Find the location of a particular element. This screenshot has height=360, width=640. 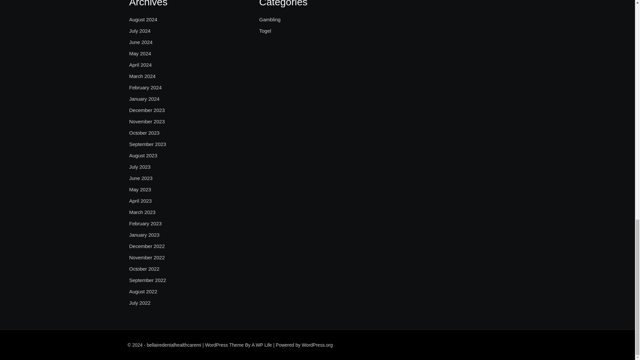

March 2024 is located at coordinates (142, 76).